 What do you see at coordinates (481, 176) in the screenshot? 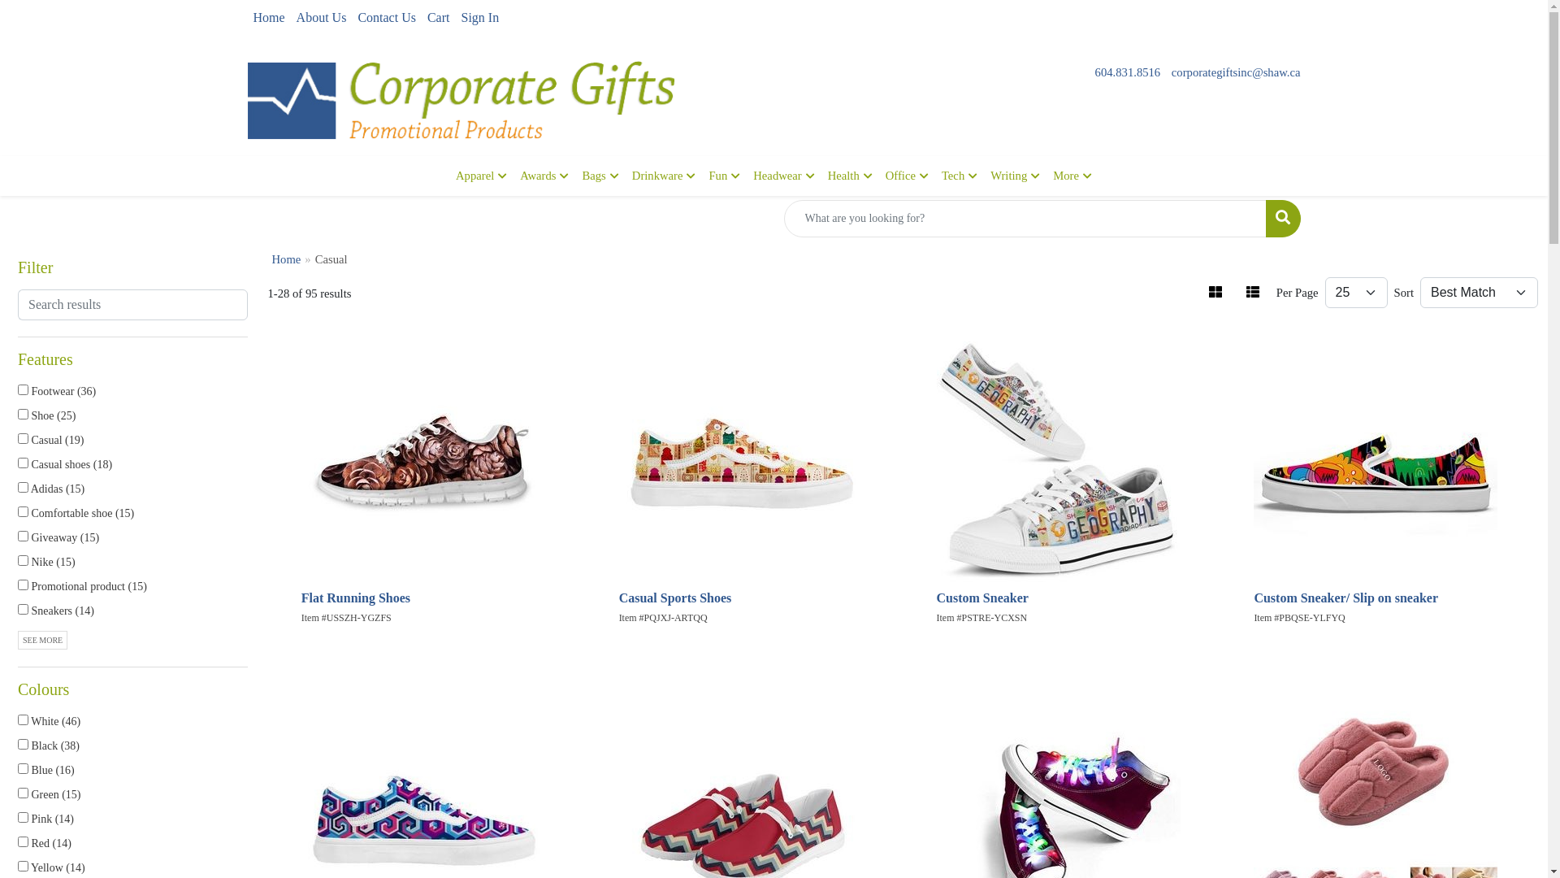
I see `Apparel` at bounding box center [481, 176].